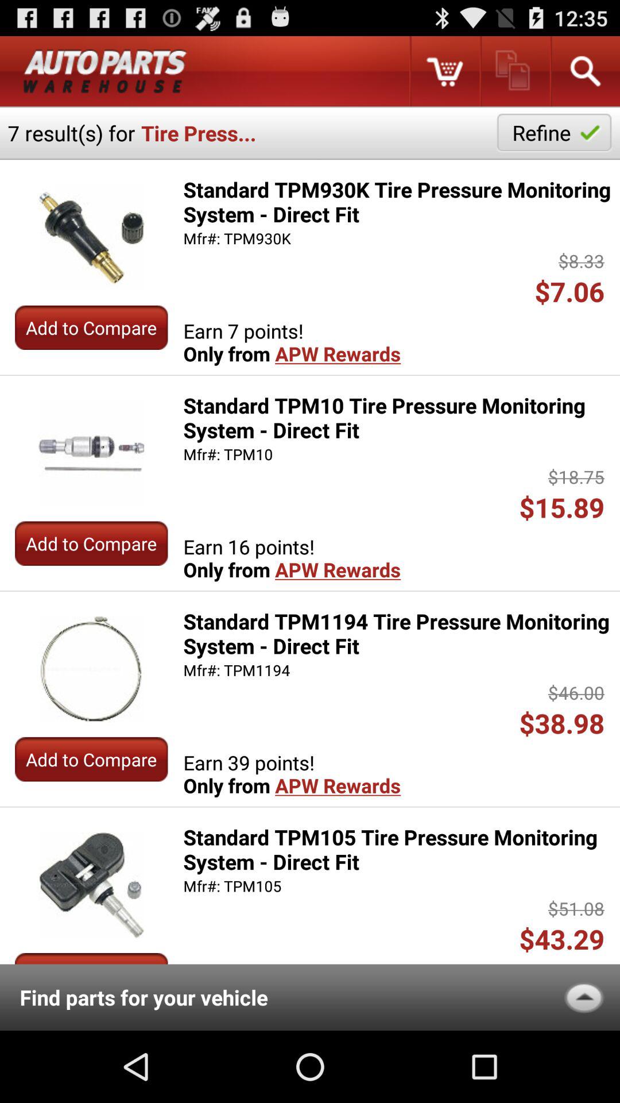  Describe the element at coordinates (584, 71) in the screenshot. I see `search auto parts` at that location.